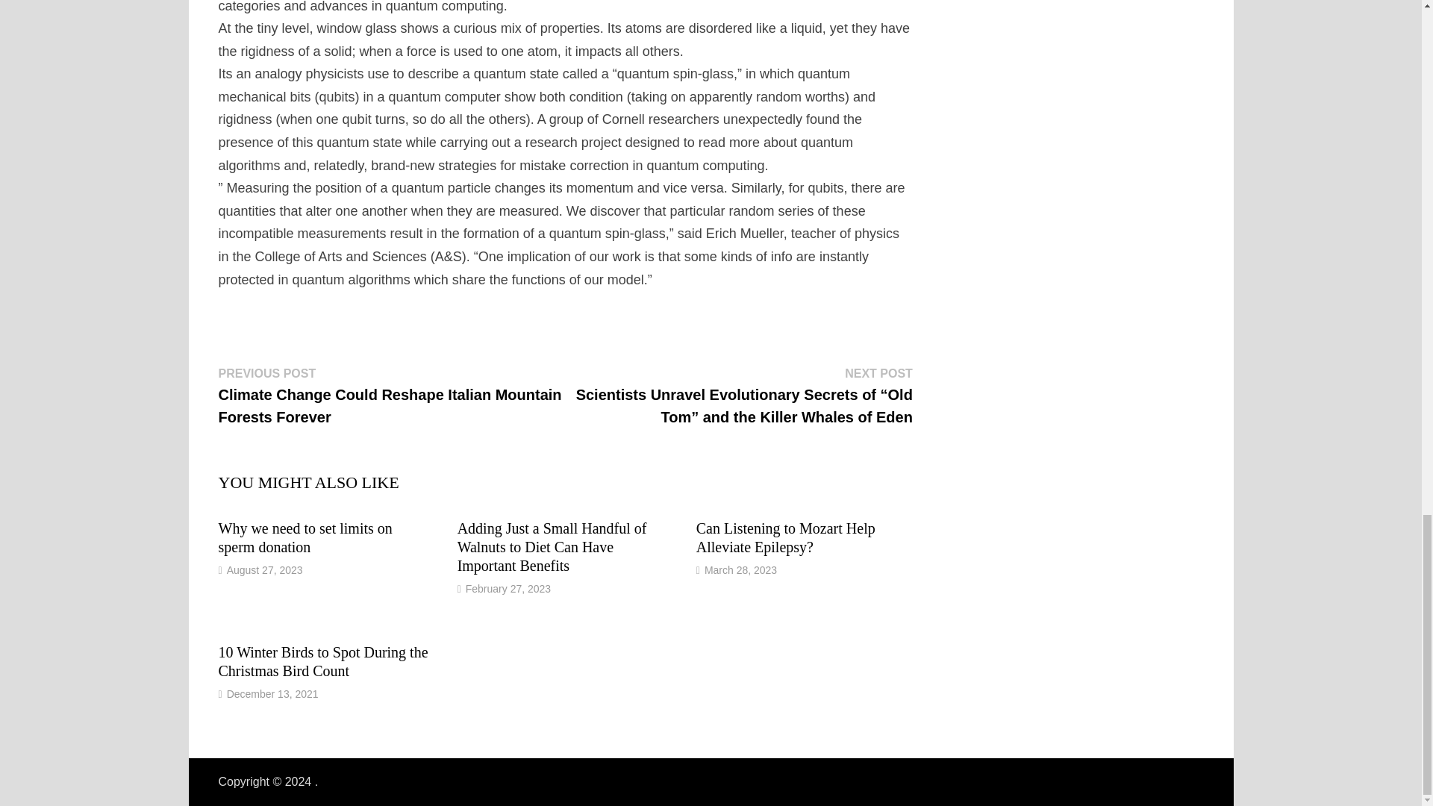 The image size is (1433, 806). I want to click on February 27, 2023, so click(508, 588).